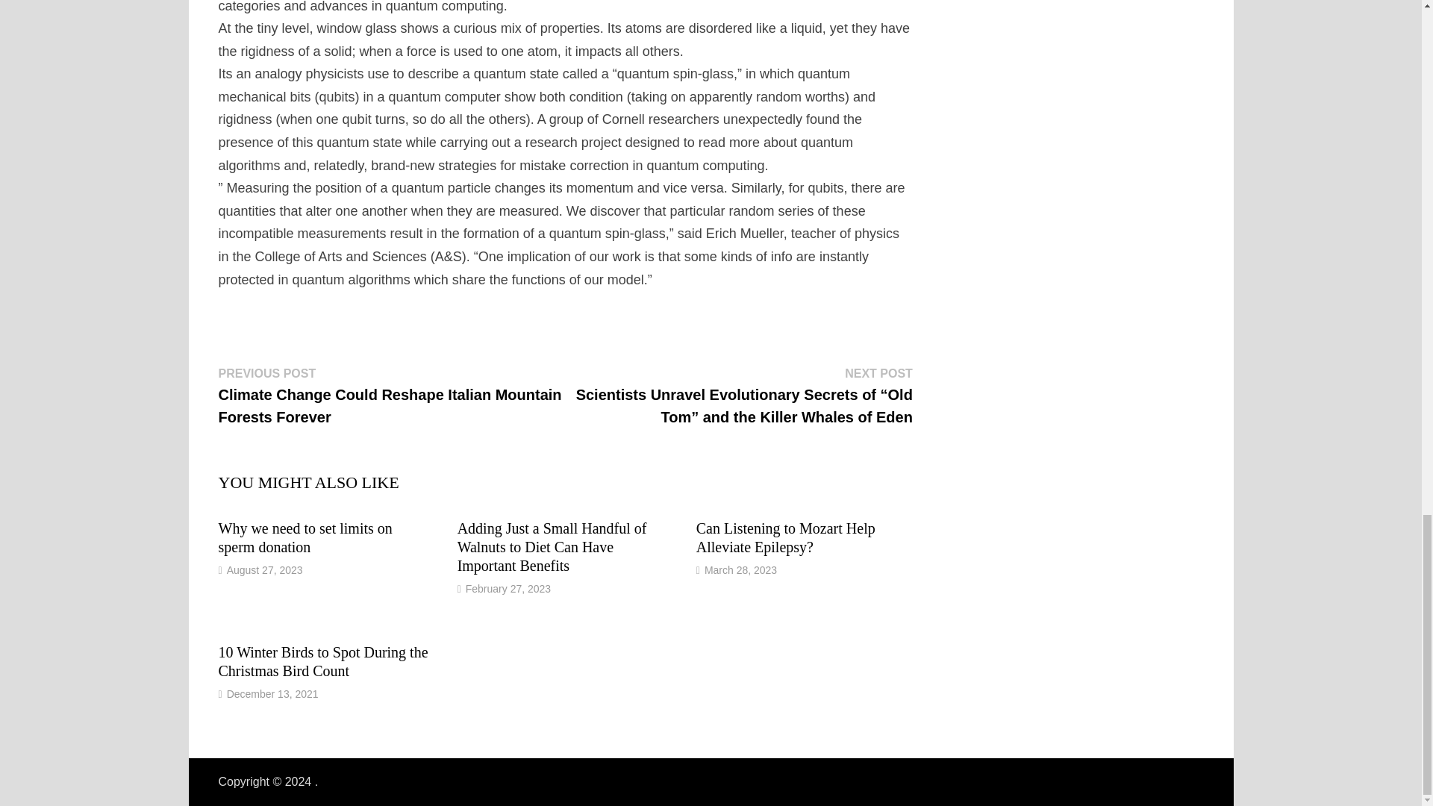 The image size is (1433, 806). I want to click on February 27, 2023, so click(508, 588).